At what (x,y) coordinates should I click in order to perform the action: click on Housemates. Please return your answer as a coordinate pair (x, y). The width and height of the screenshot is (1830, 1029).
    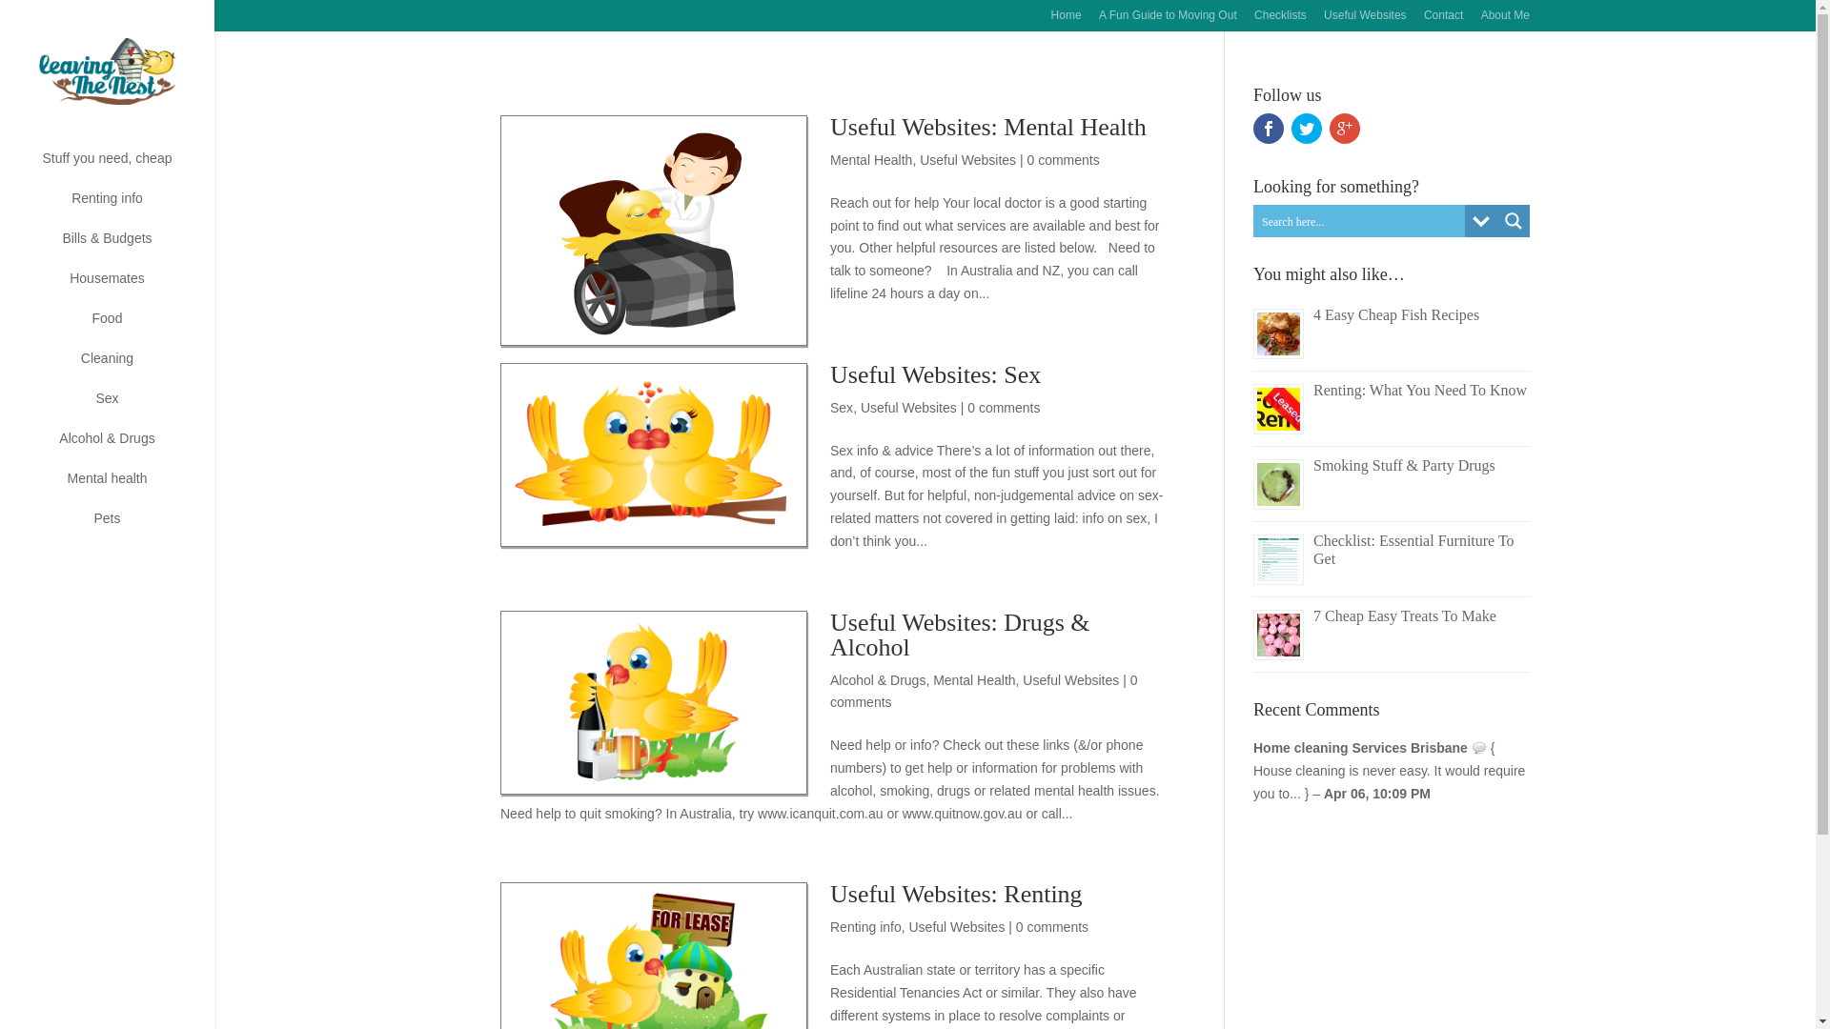
    Looking at the image, I should click on (126, 288).